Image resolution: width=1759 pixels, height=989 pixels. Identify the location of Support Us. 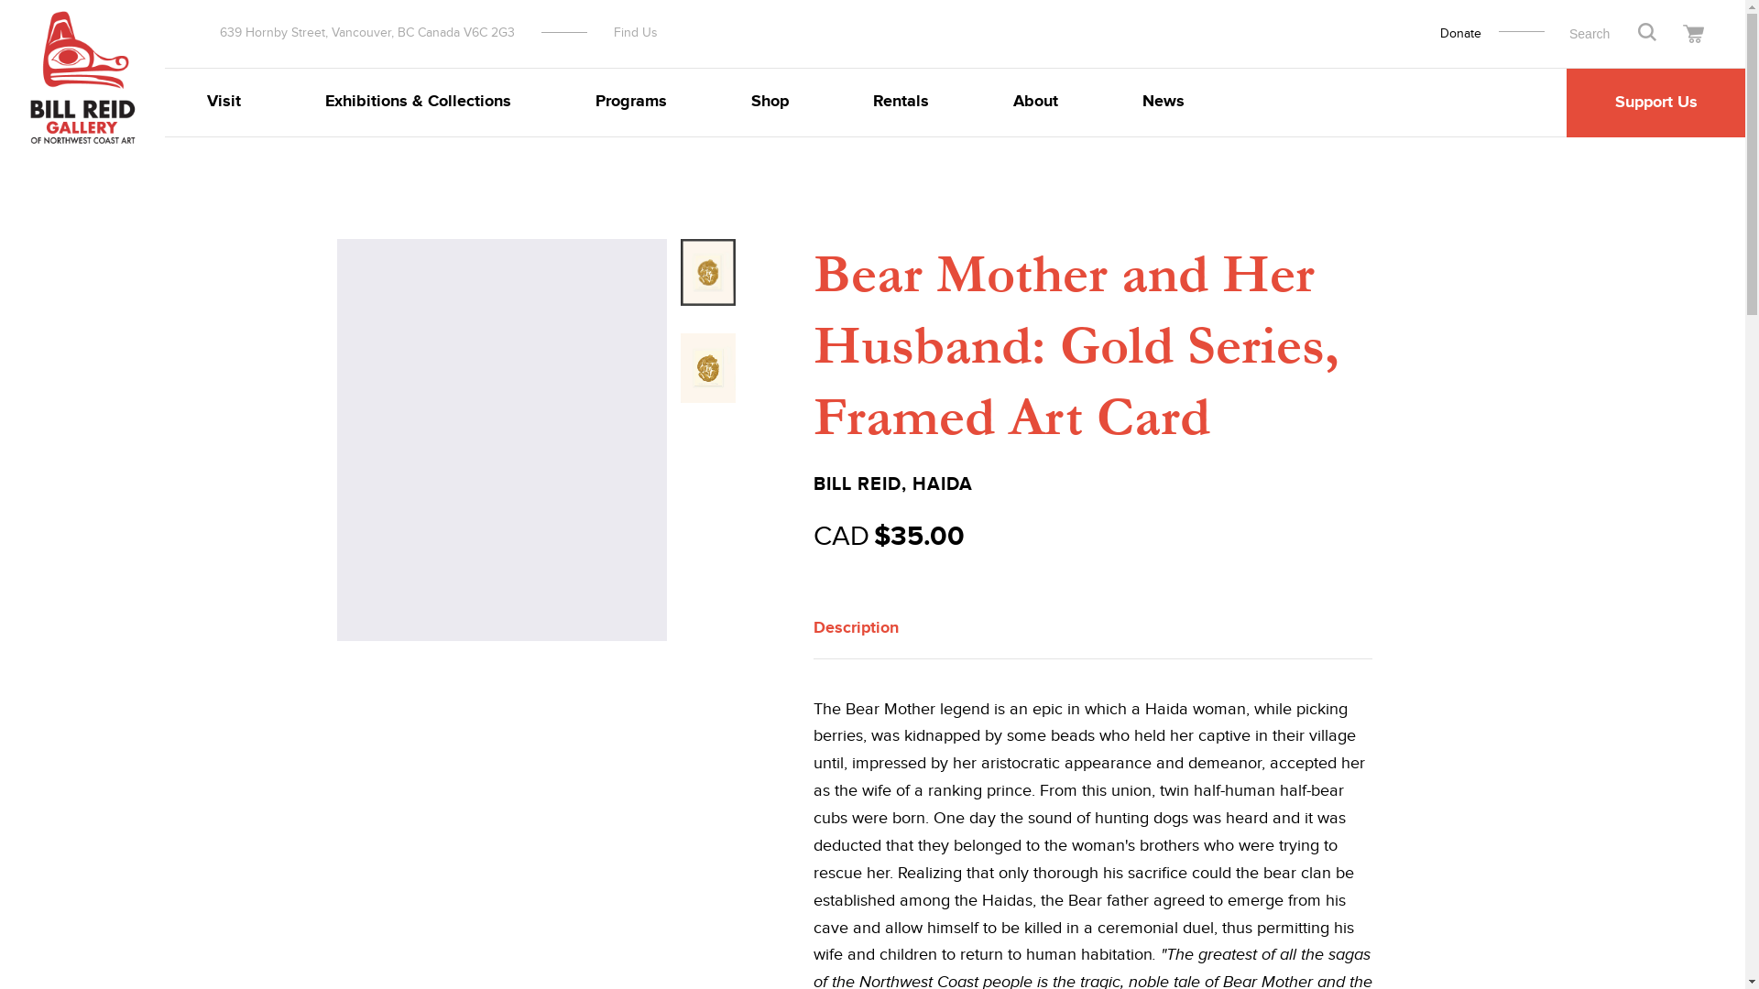
(1656, 103).